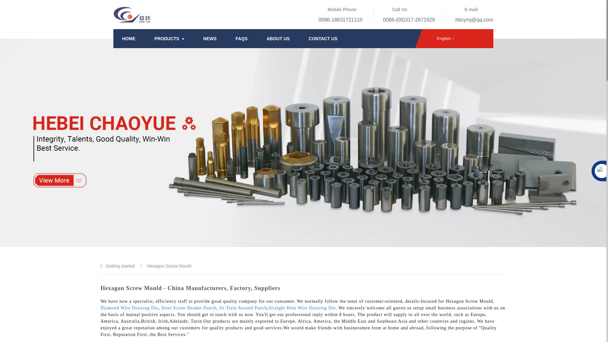 The width and height of the screenshot is (608, 342). What do you see at coordinates (241, 39) in the screenshot?
I see `FAQS` at bounding box center [241, 39].